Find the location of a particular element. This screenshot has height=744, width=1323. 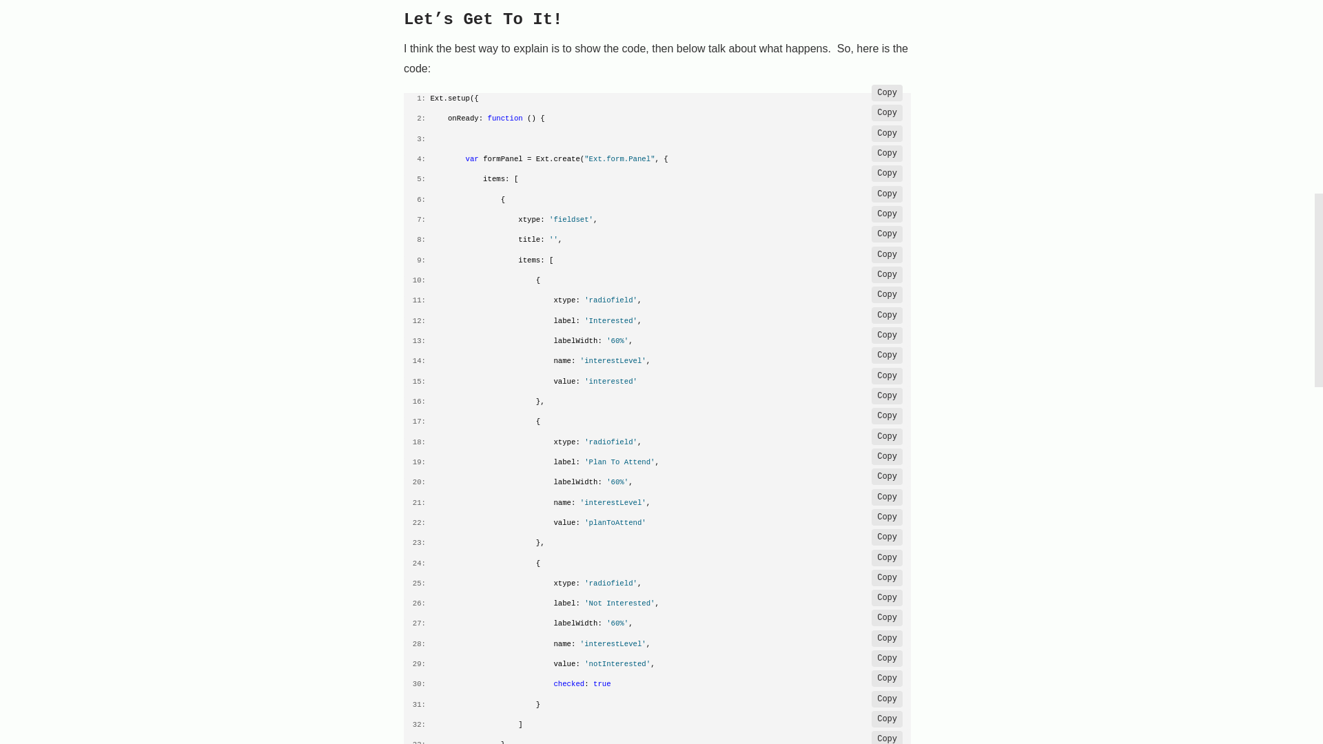

Copy is located at coordinates (887, 477).